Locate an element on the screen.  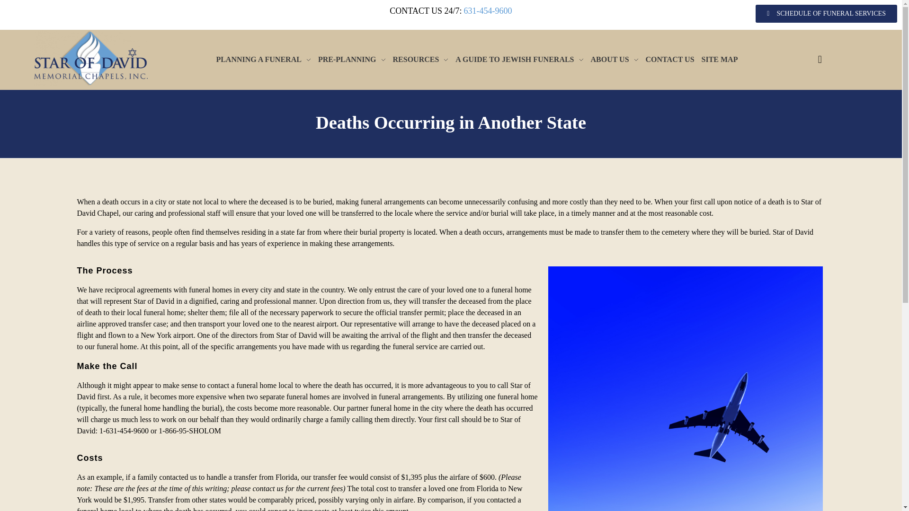
Star of David Memorial Chapels is located at coordinates (118, 92).